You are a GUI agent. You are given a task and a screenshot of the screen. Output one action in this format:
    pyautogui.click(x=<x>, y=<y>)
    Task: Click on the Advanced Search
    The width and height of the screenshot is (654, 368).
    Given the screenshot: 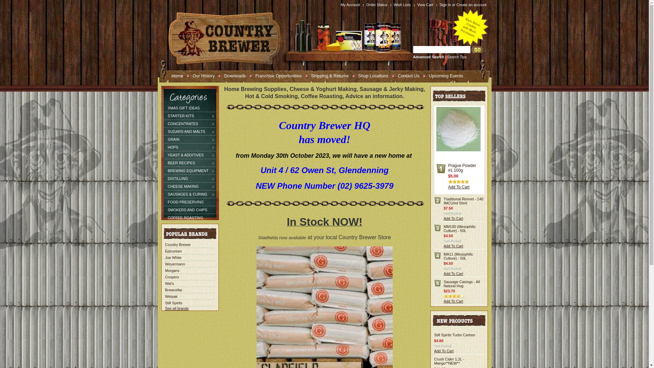 What is the action you would take?
    pyautogui.click(x=429, y=57)
    